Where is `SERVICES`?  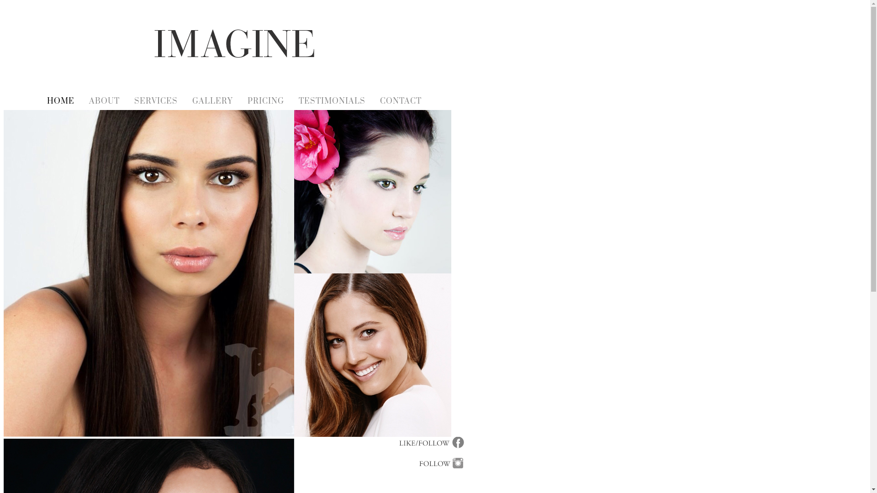
SERVICES is located at coordinates (156, 101).